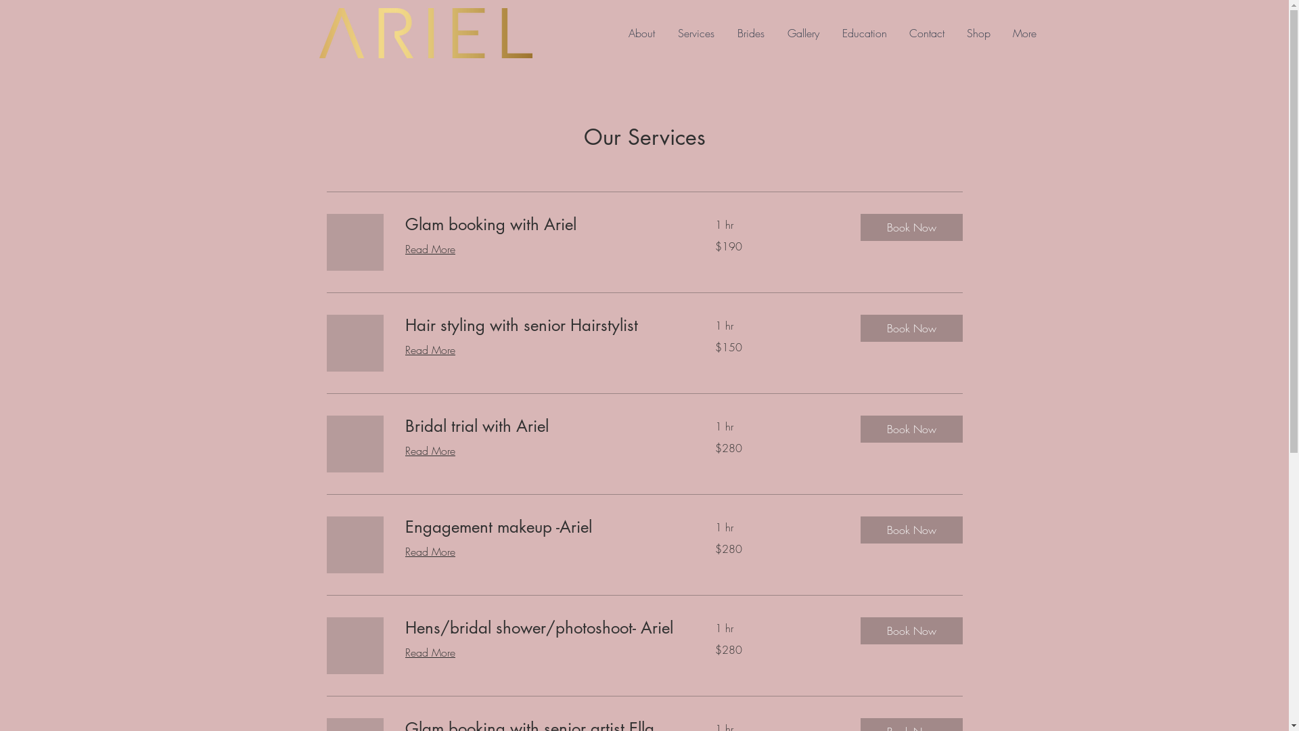 This screenshot has height=731, width=1299. What do you see at coordinates (430, 451) in the screenshot?
I see `Read More` at bounding box center [430, 451].